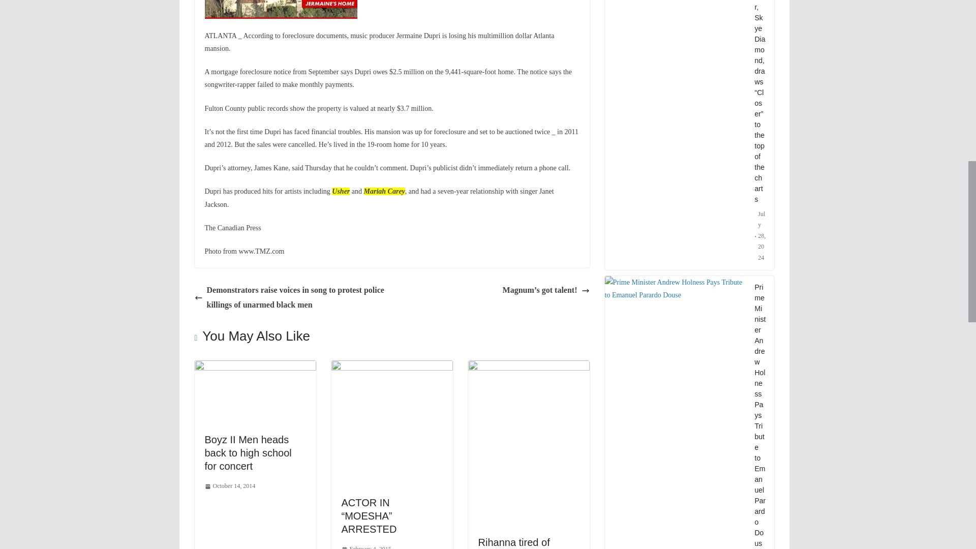 Image resolution: width=976 pixels, height=549 pixels. Describe the element at coordinates (513, 543) in the screenshot. I see `Rihanna tired of partying` at that location.